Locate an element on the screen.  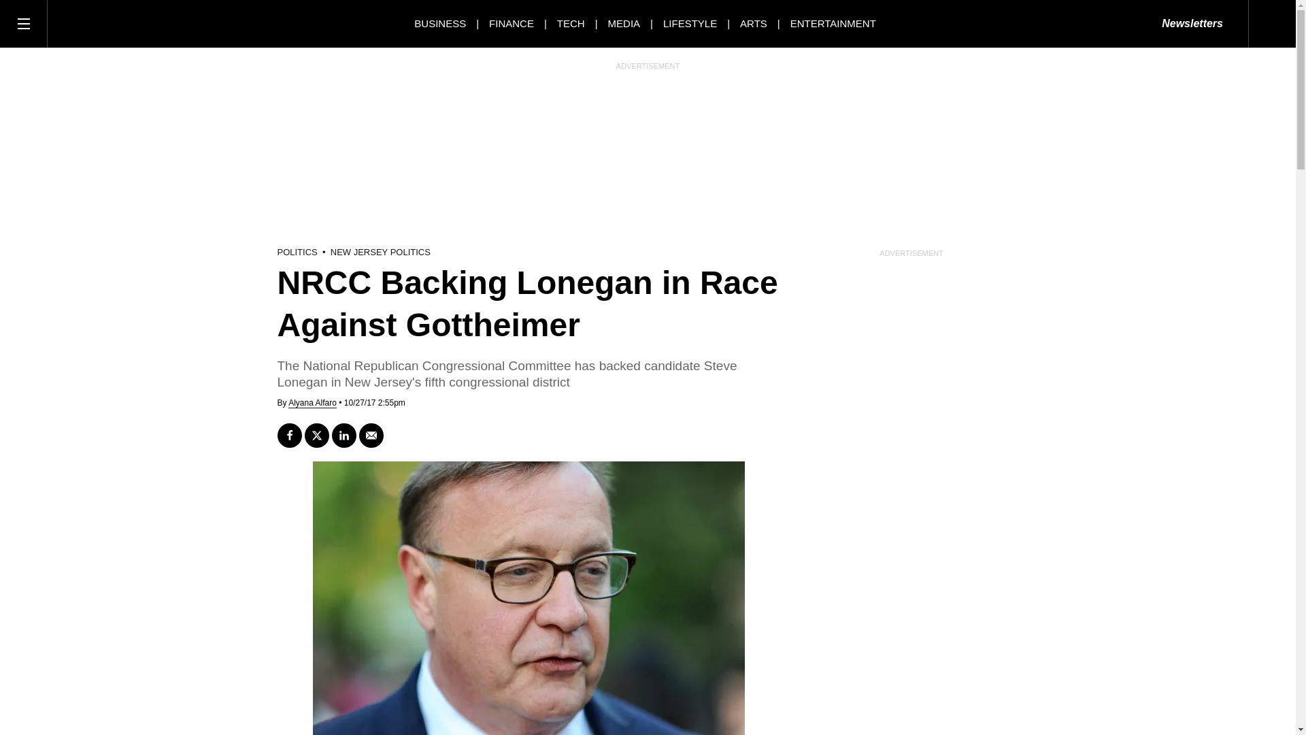
View All Posts by Alyana Alfaro is located at coordinates (313, 403).